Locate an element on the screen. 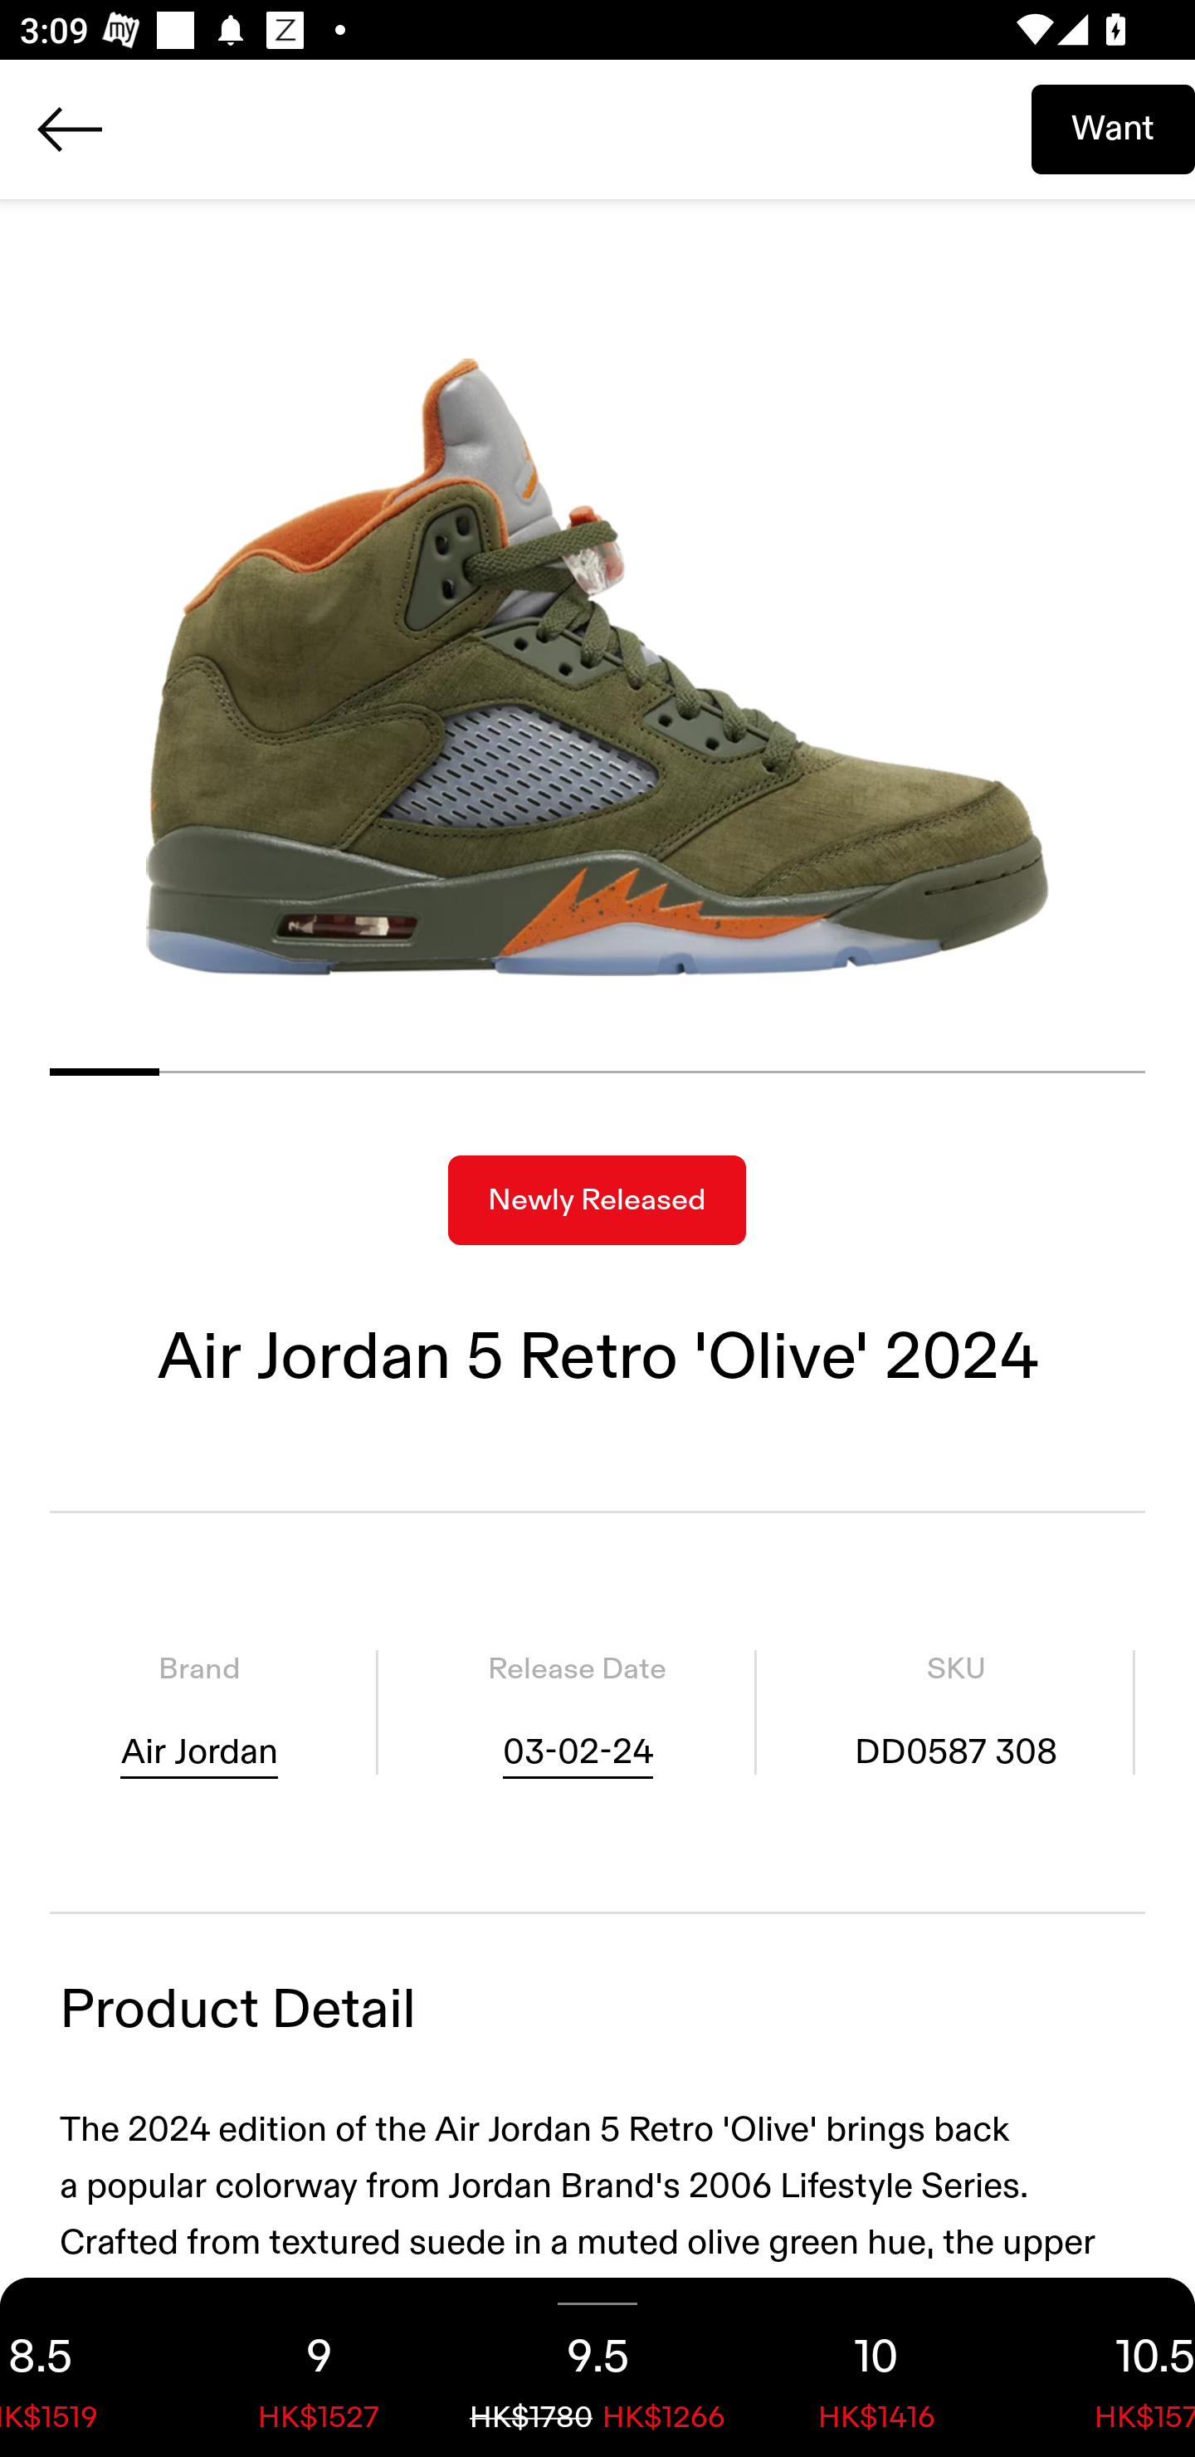 The image size is (1195, 2457). 10 HK$1416 is located at coordinates (876, 2367).